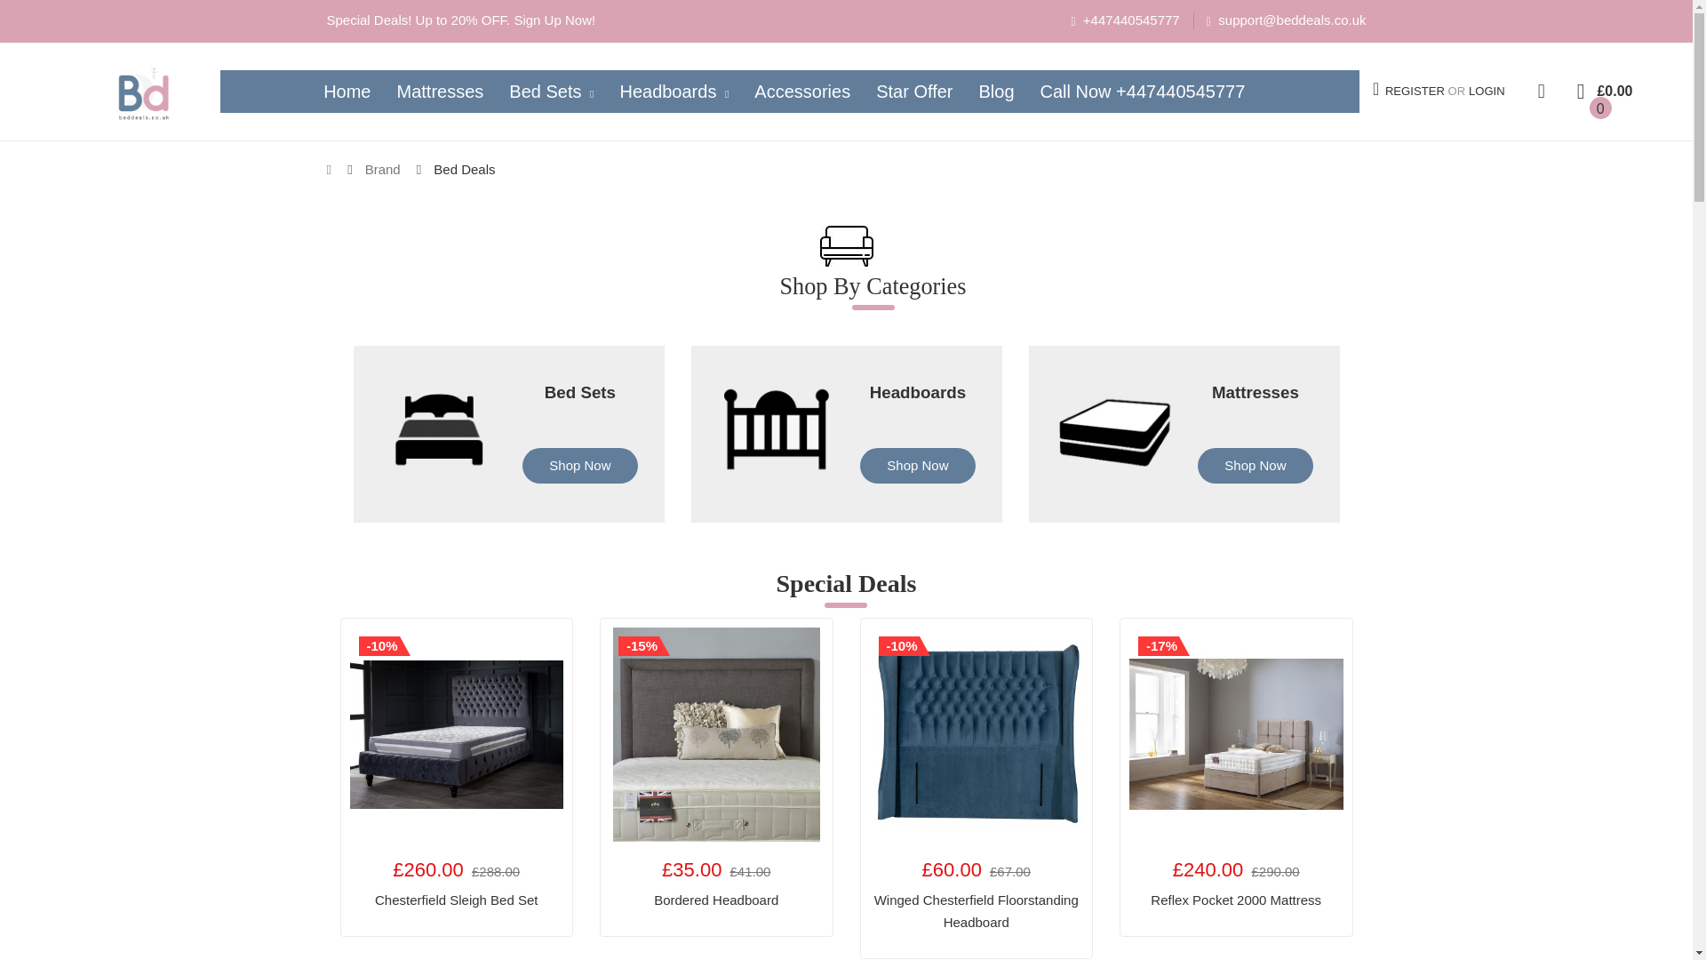 The width and height of the screenshot is (1706, 960). Describe the element at coordinates (439, 91) in the screenshot. I see `Mattresses` at that location.